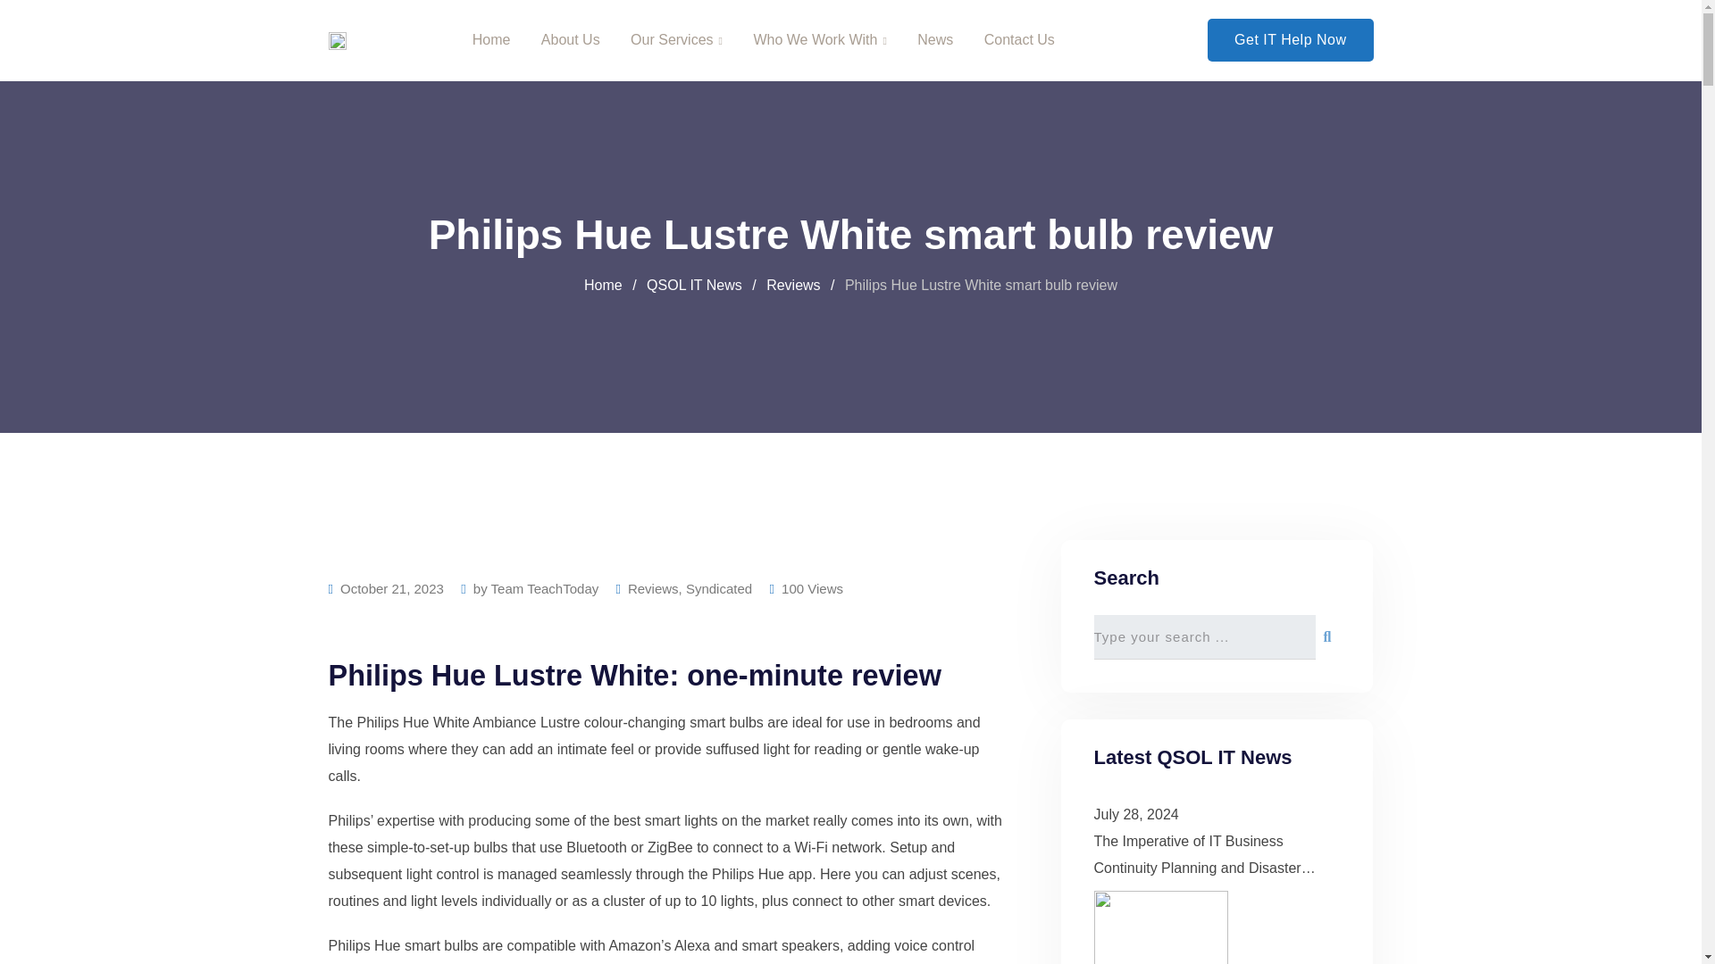  Describe the element at coordinates (603, 286) in the screenshot. I see `Home` at that location.